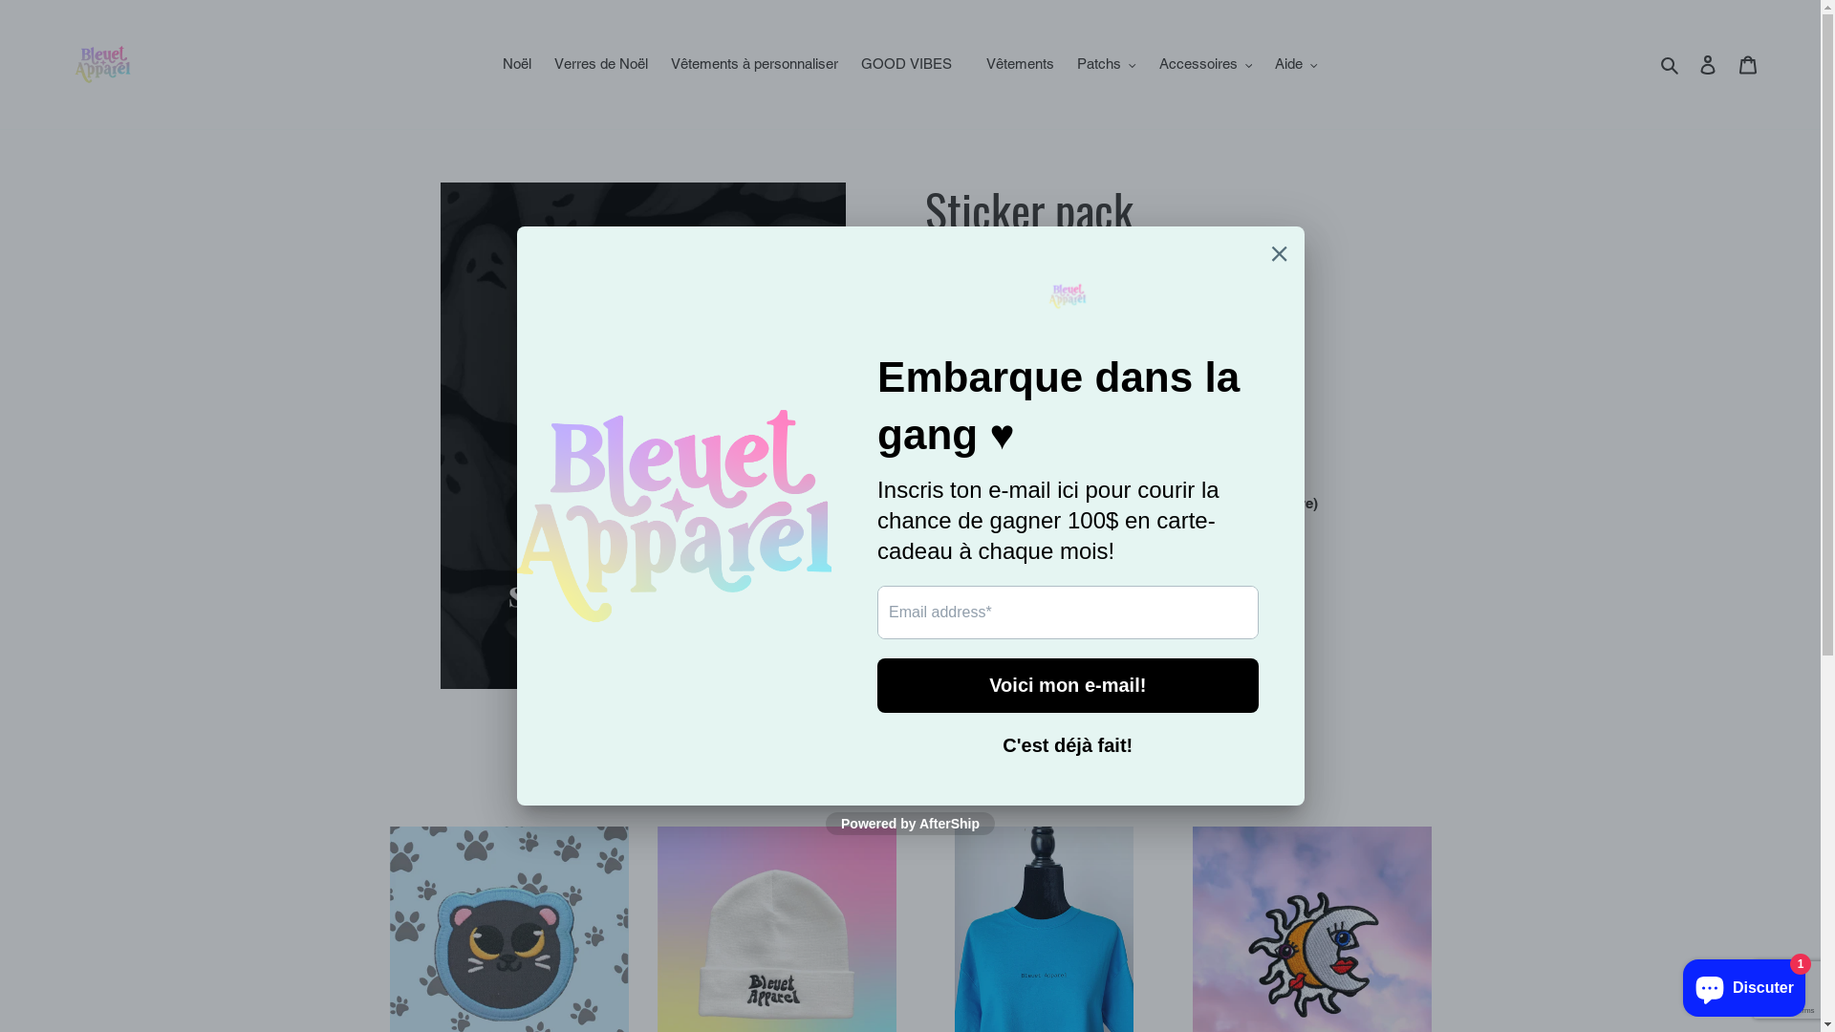  What do you see at coordinates (1058, 550) in the screenshot?
I see `Afficher les informations de la boutique` at bounding box center [1058, 550].